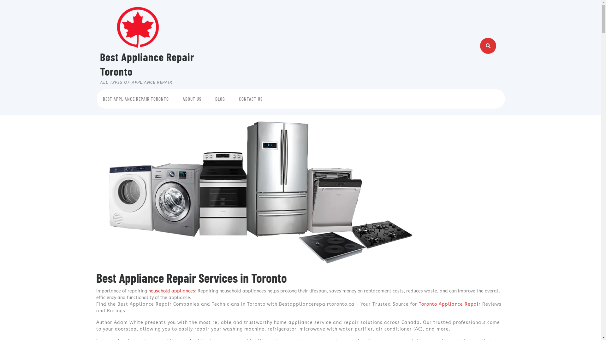 The height and width of the screenshot is (340, 606). I want to click on household appliances, so click(172, 291).